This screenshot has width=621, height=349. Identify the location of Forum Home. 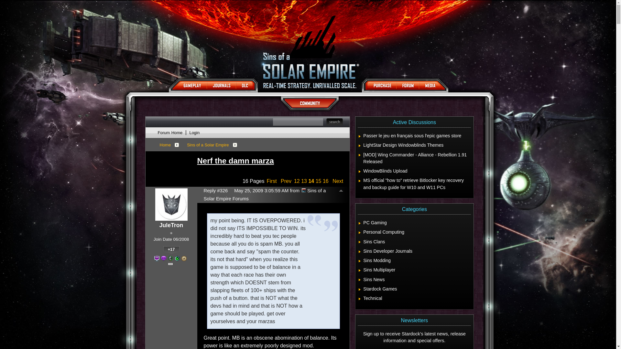
(170, 132).